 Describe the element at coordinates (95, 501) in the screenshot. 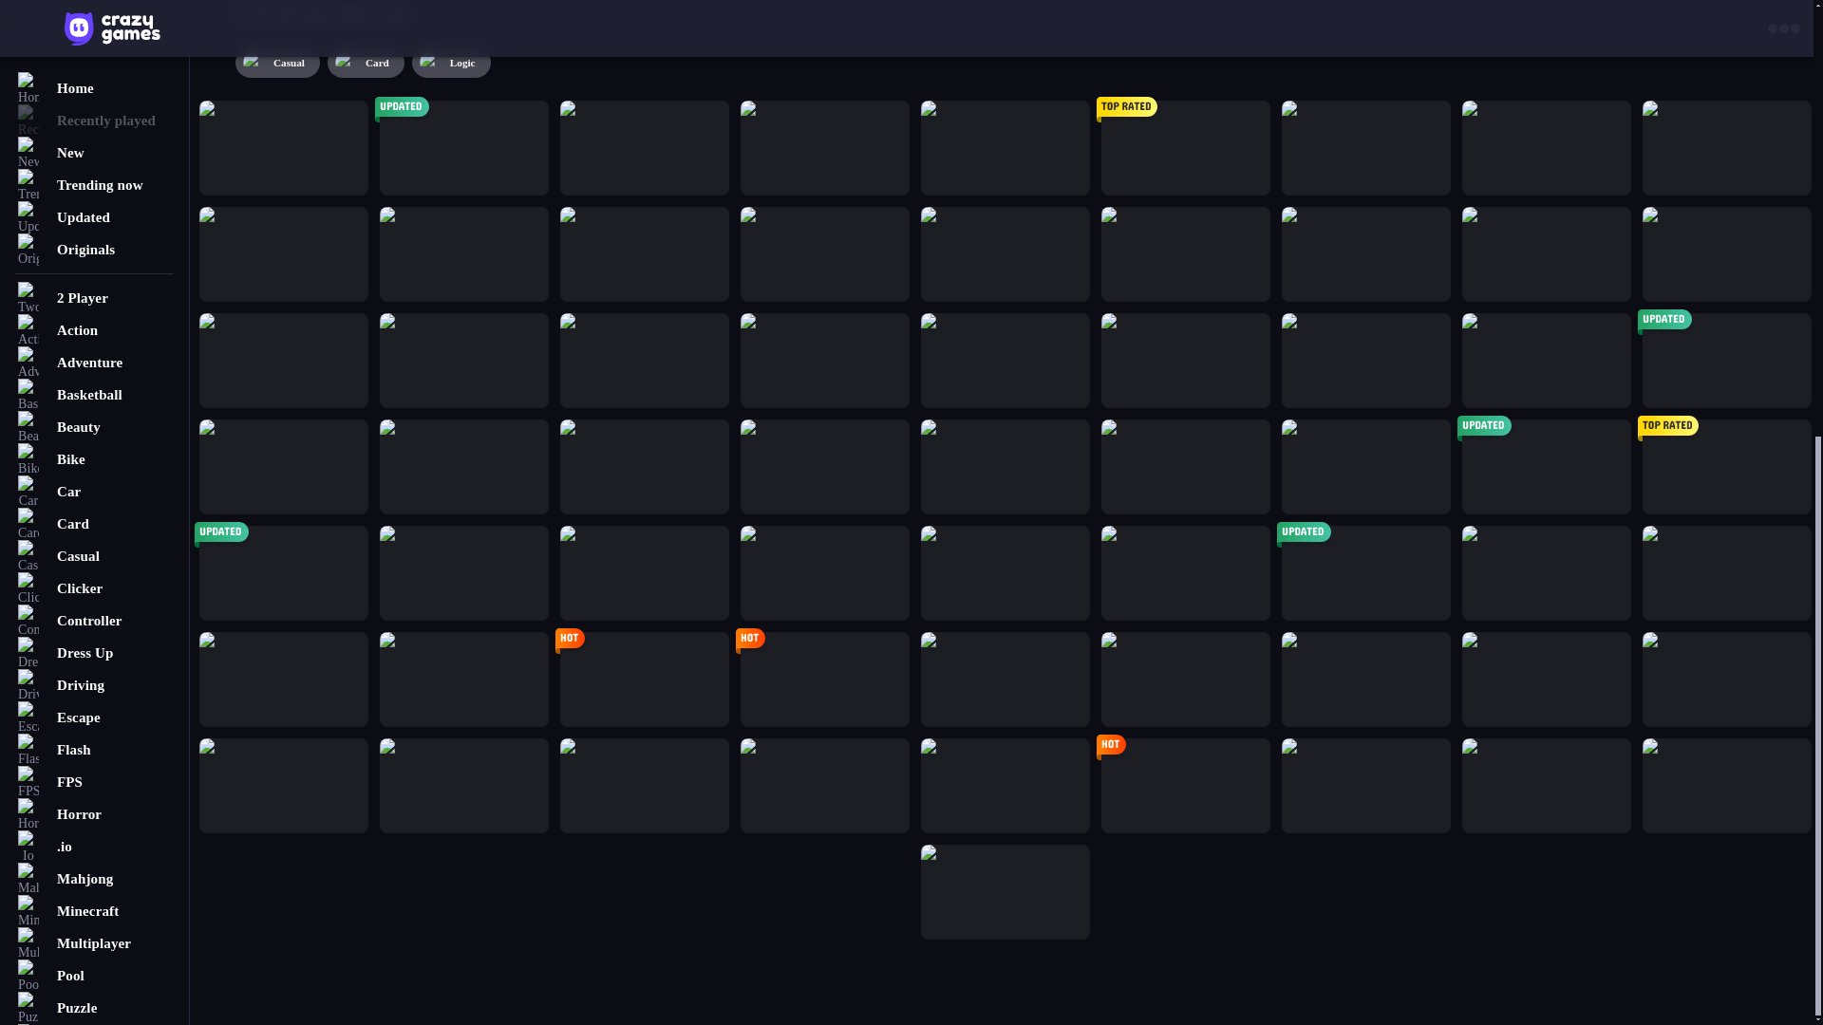

I see `Contact us` at that location.